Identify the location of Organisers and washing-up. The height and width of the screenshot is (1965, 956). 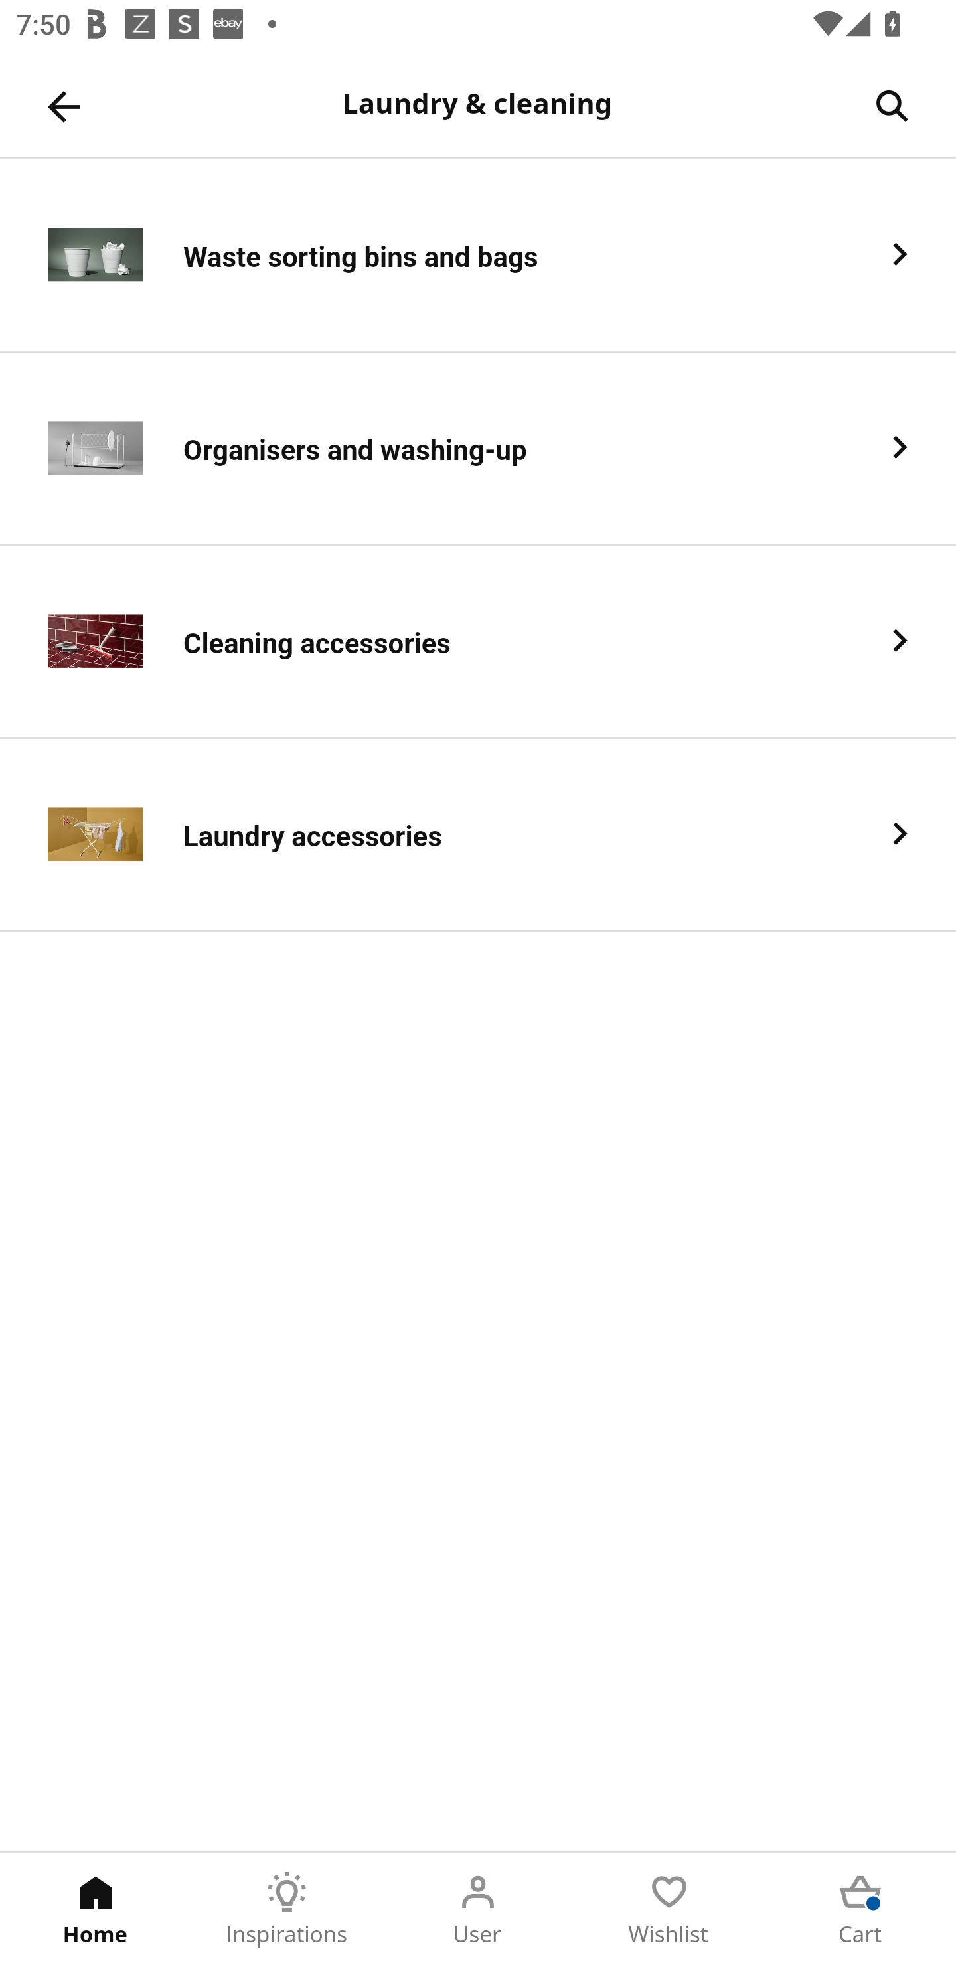
(478, 449).